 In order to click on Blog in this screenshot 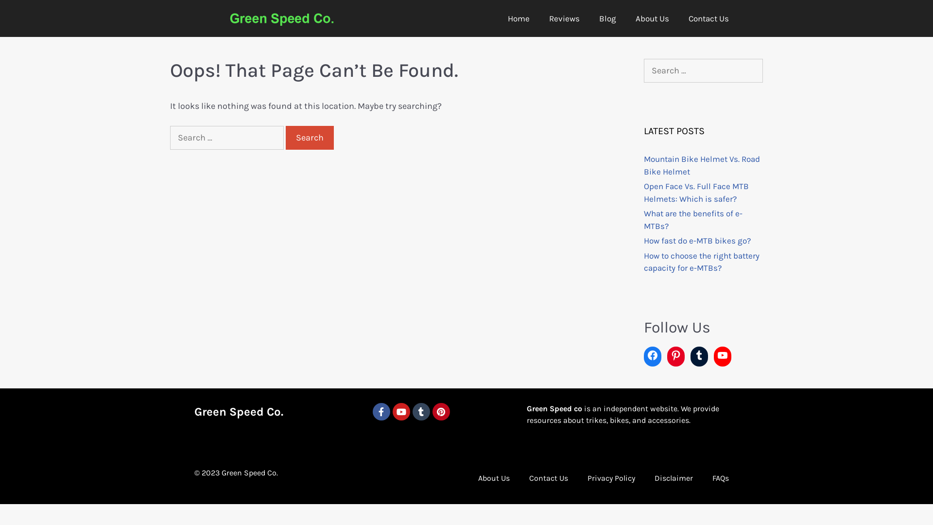, I will do `click(607, 18)`.